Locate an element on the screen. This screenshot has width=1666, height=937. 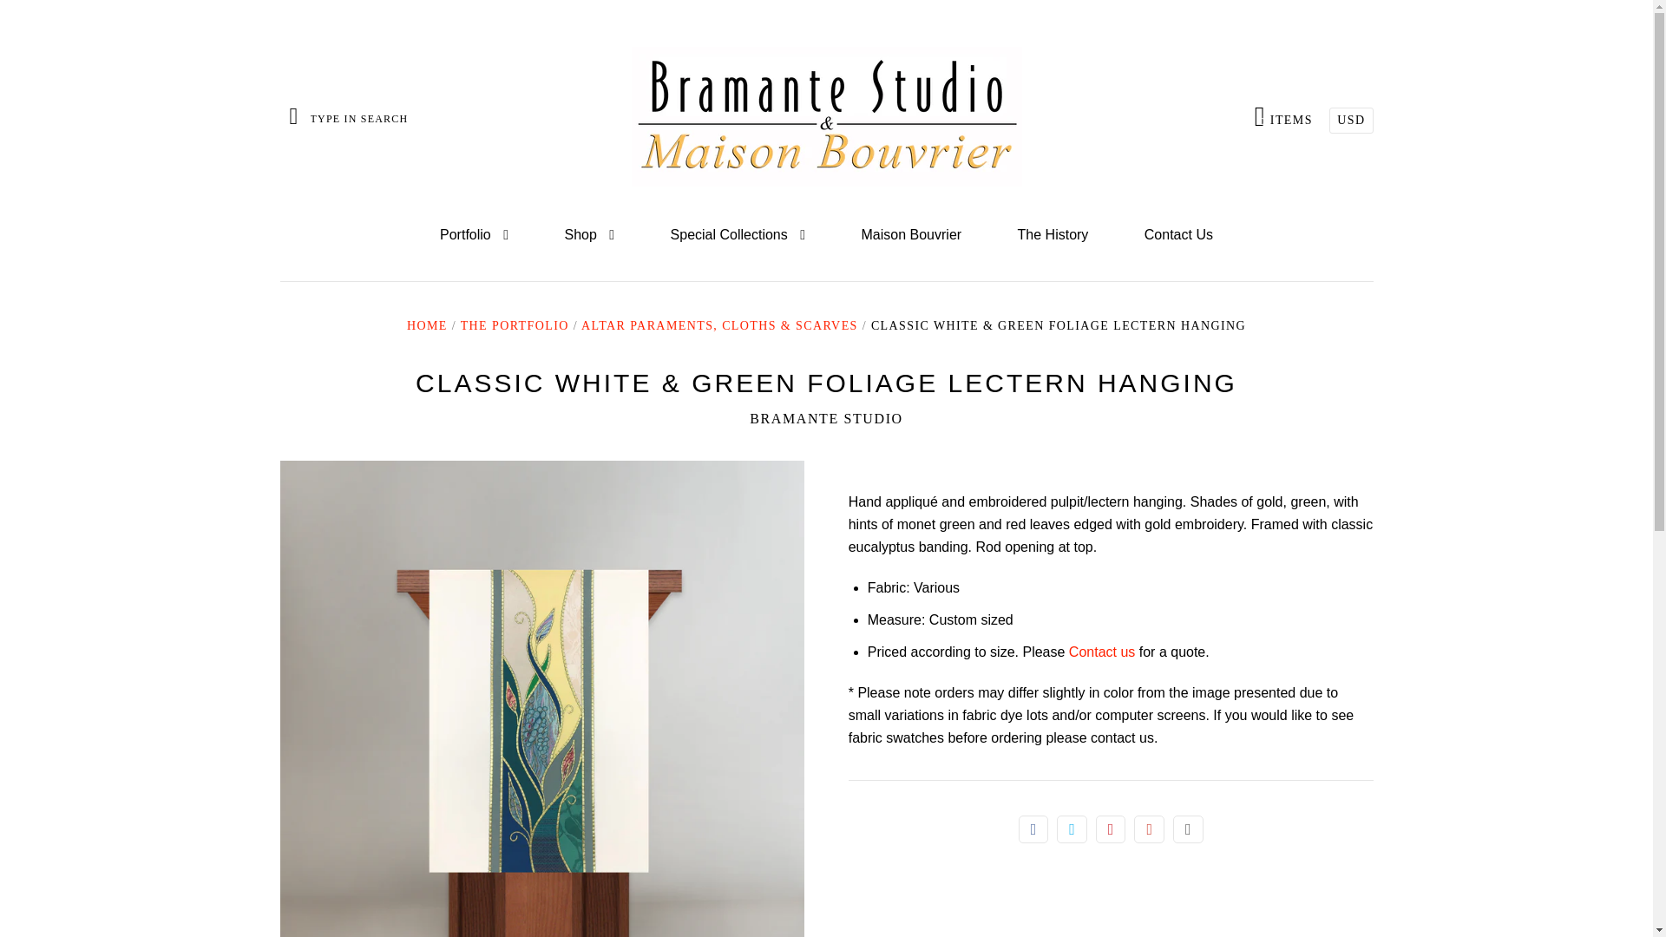
Special Collections is located at coordinates (738, 235).